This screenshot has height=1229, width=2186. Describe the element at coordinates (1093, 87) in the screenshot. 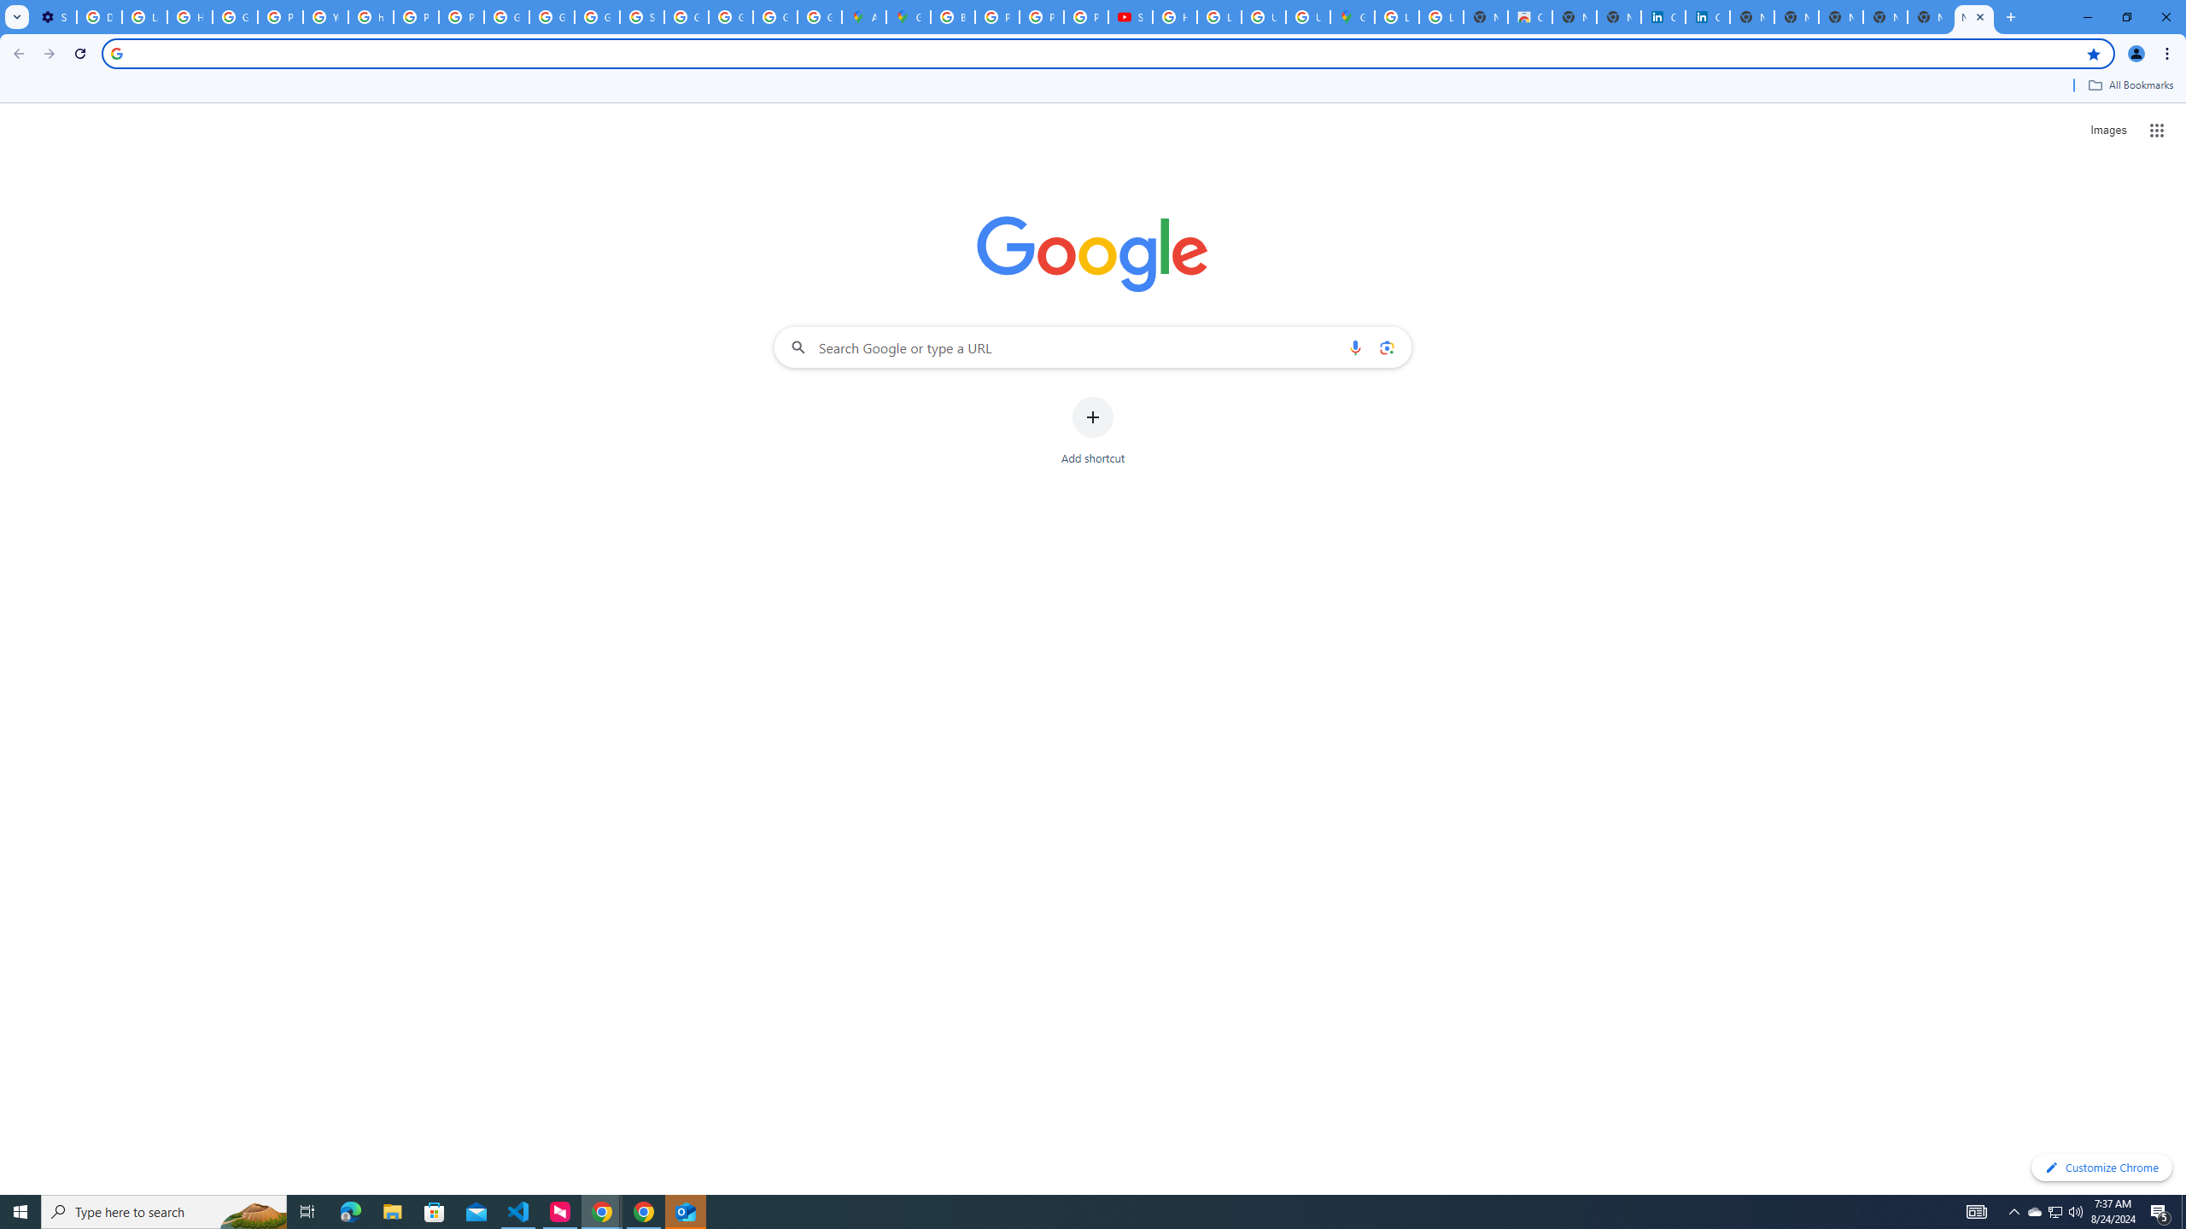

I see `Bookmarks` at that location.